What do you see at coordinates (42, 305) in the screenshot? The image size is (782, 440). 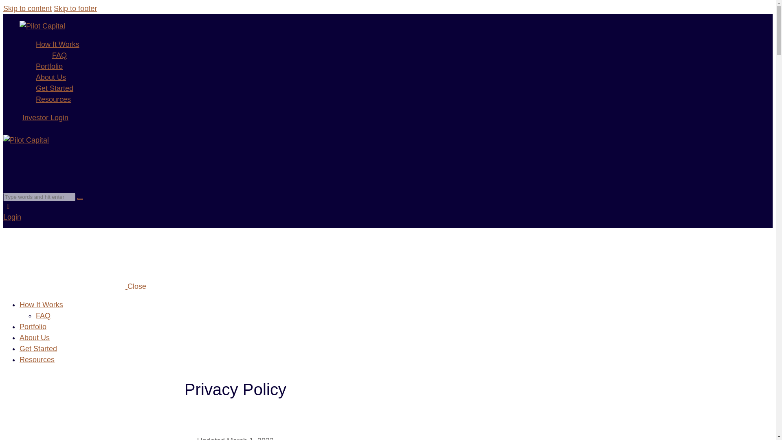 I see `How It Works` at bounding box center [42, 305].